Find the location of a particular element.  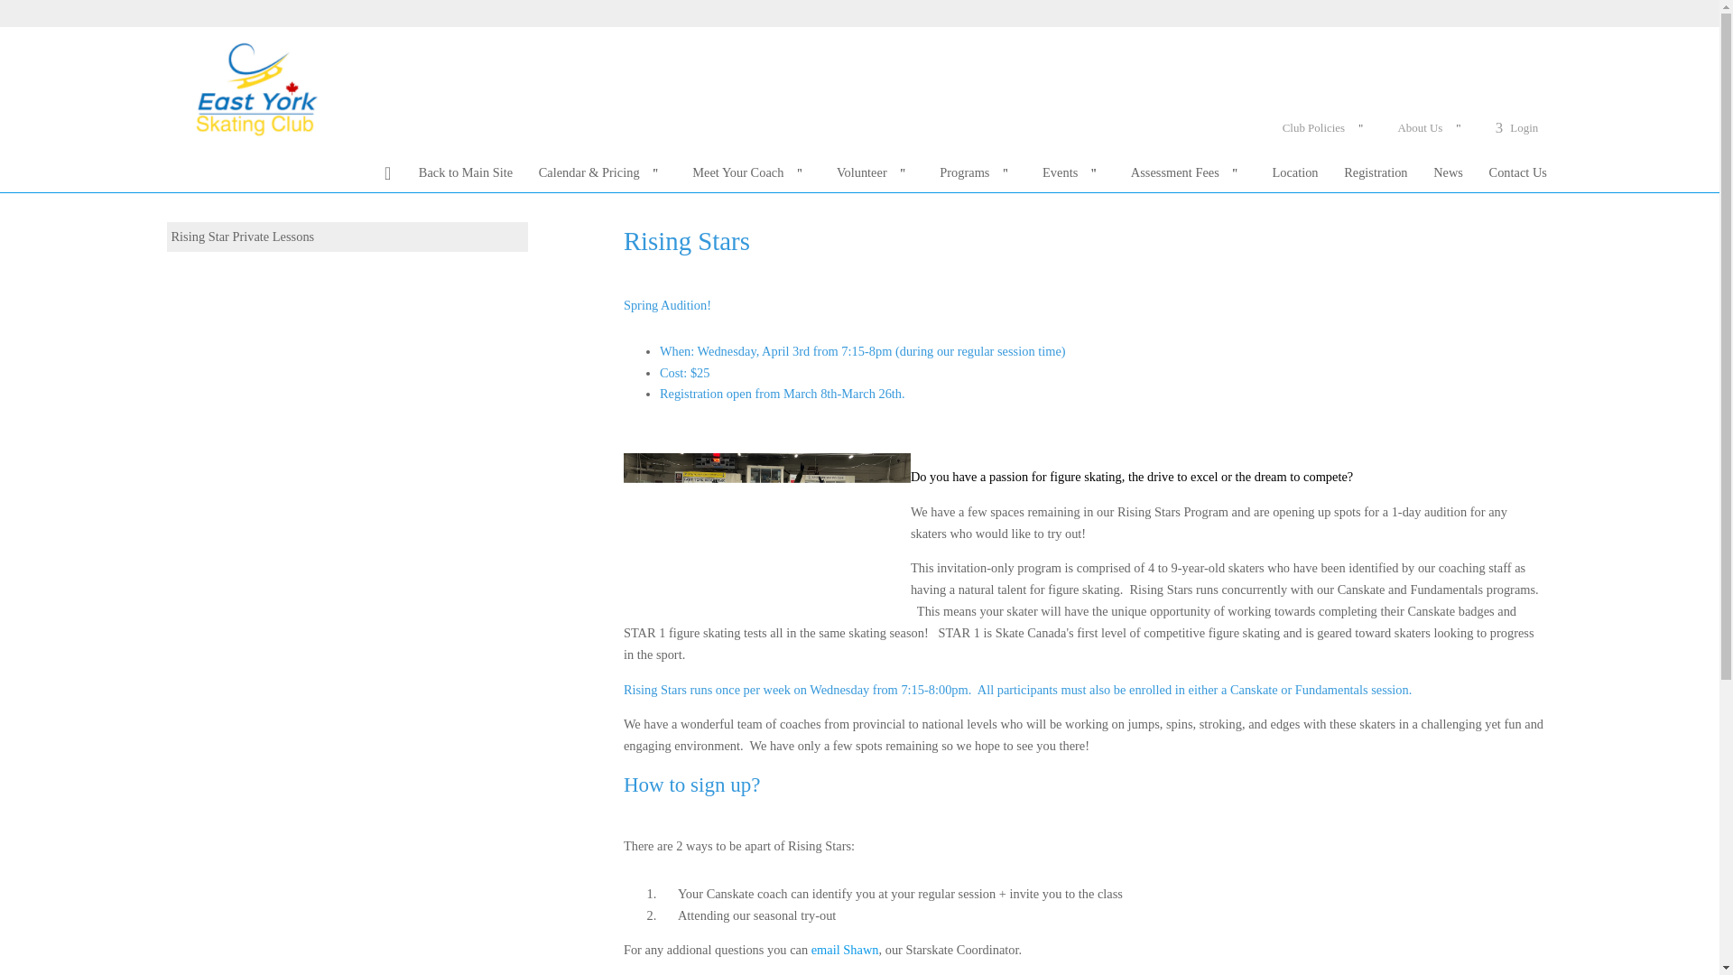

Back to Main Site is located at coordinates (465, 172).